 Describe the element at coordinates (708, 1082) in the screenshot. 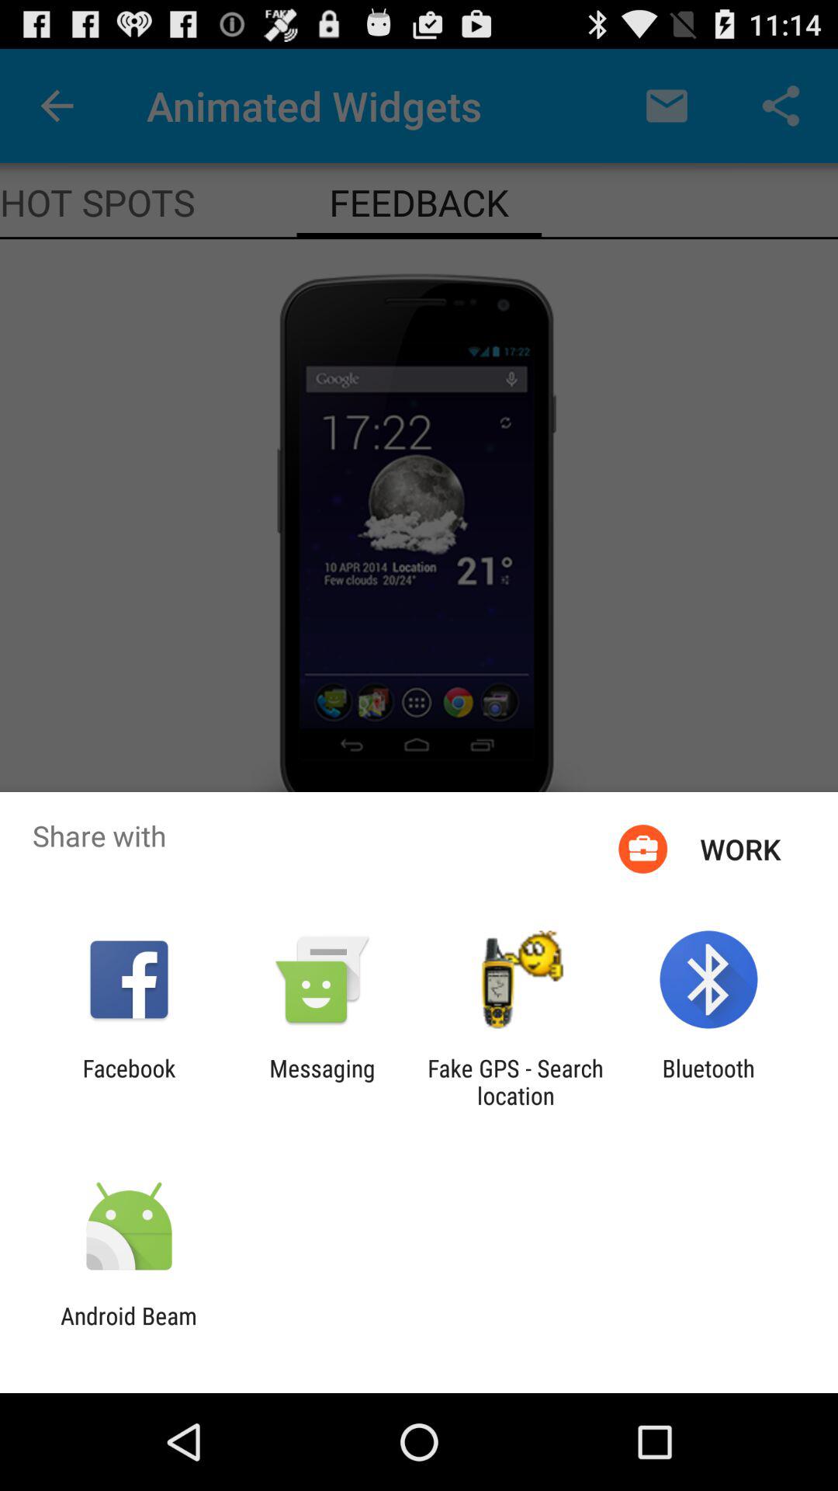

I see `click the bluetooth` at that location.